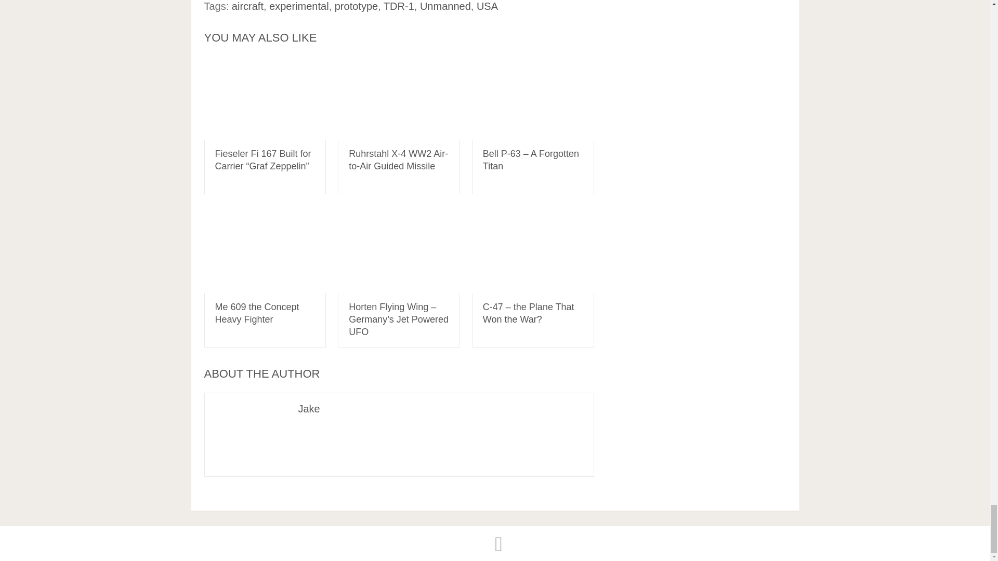 The width and height of the screenshot is (998, 561). I want to click on Me 609 the Concept Heavy Fighter, so click(265, 251).